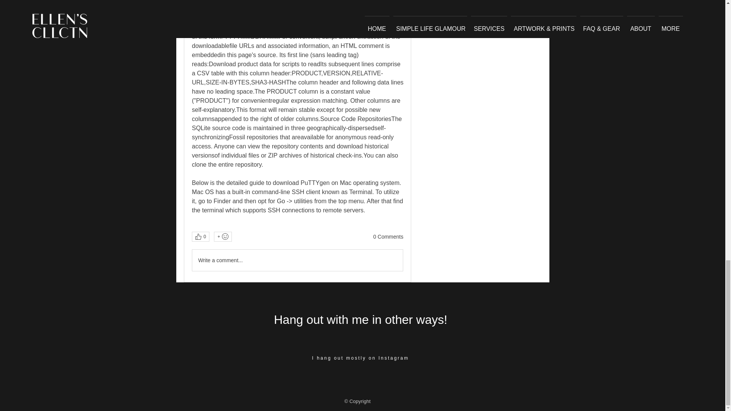 The image size is (731, 411). What do you see at coordinates (388, 237) in the screenshot?
I see `0 Comments` at bounding box center [388, 237].